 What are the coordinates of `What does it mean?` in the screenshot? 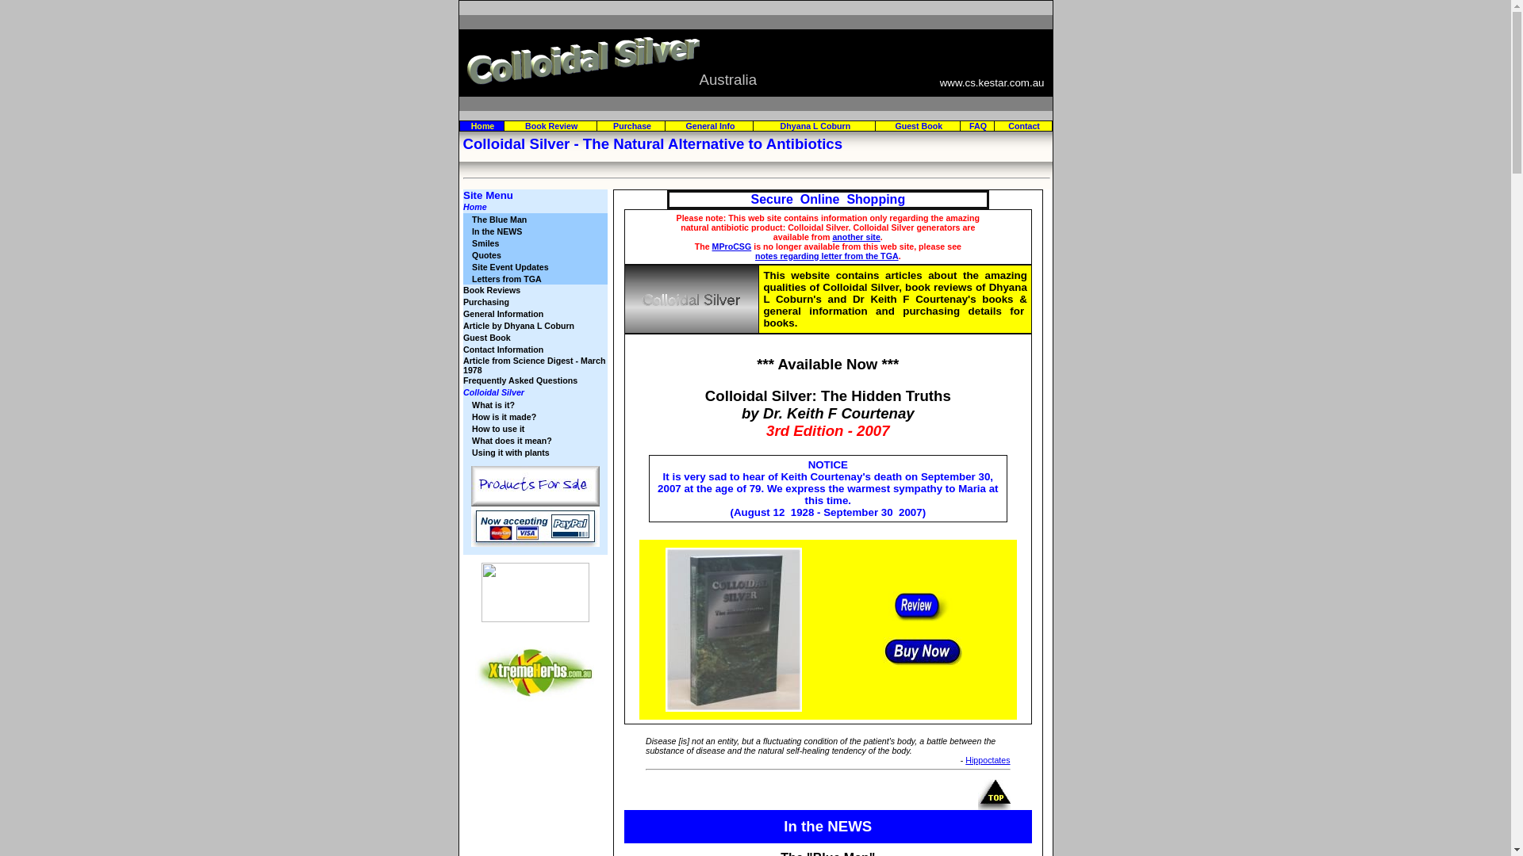 It's located at (512, 441).